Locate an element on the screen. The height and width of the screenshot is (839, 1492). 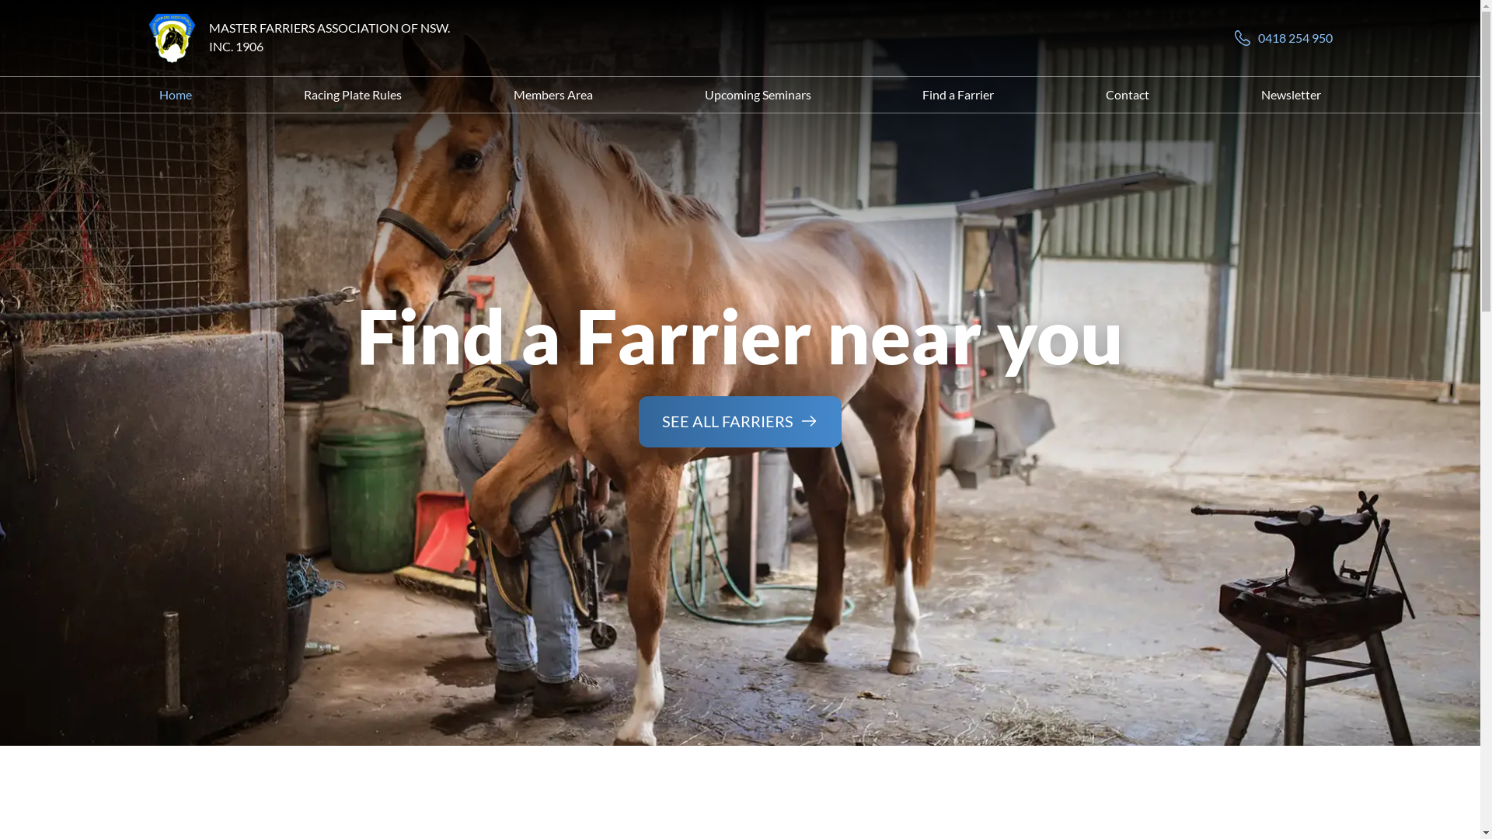
Racing Plate Rules is located at coordinates (353, 95).